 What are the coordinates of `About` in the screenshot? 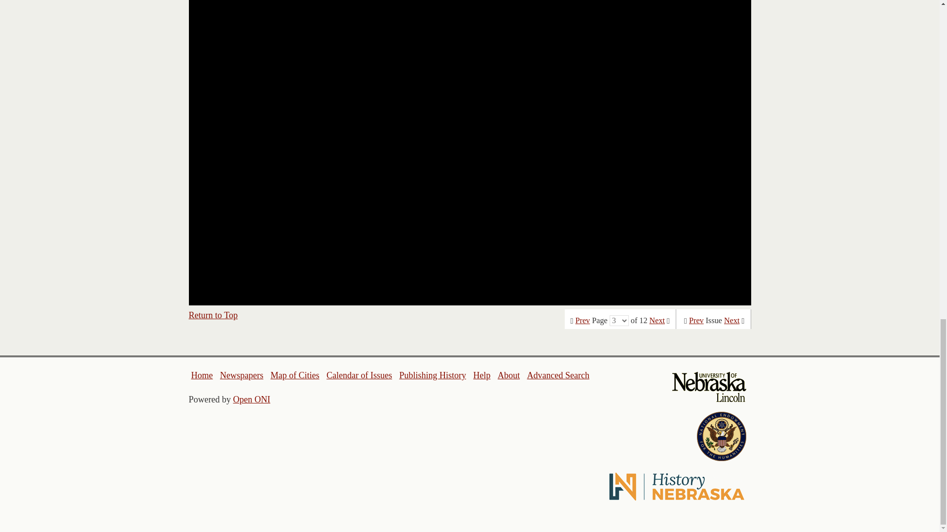 It's located at (509, 375).